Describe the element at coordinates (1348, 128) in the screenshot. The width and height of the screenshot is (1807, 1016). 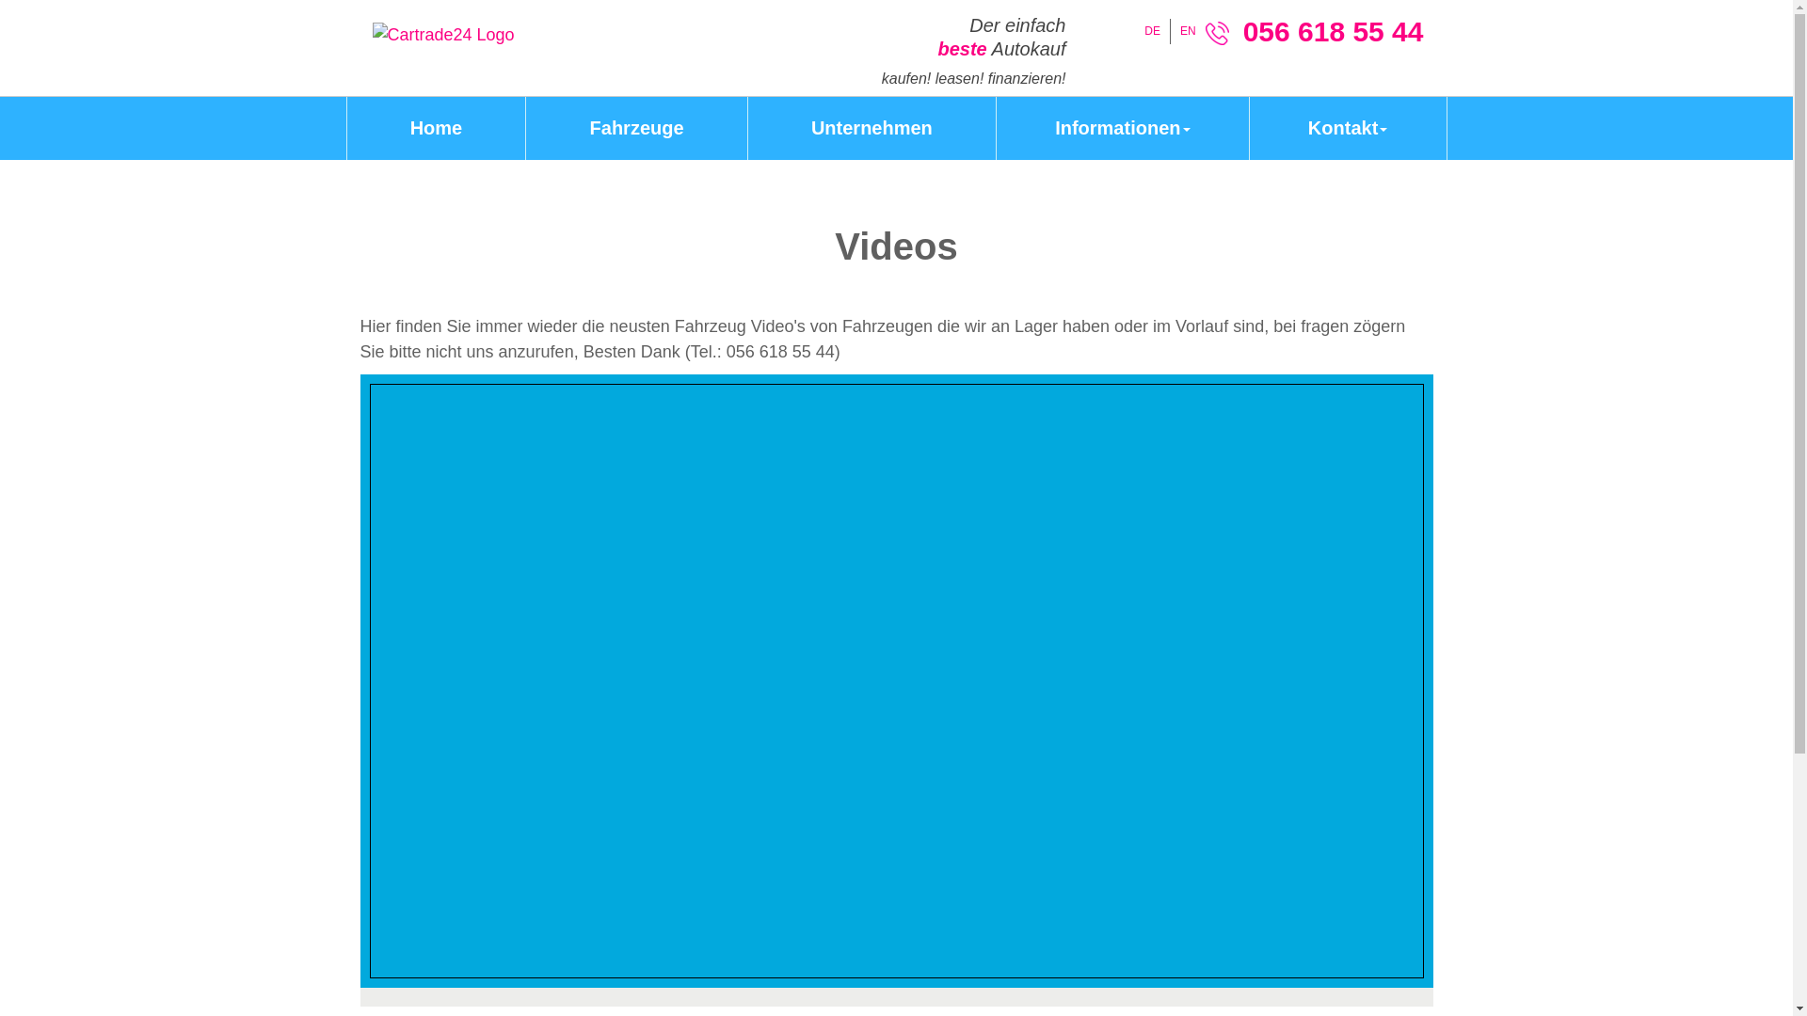
I see `Kontakt` at that location.